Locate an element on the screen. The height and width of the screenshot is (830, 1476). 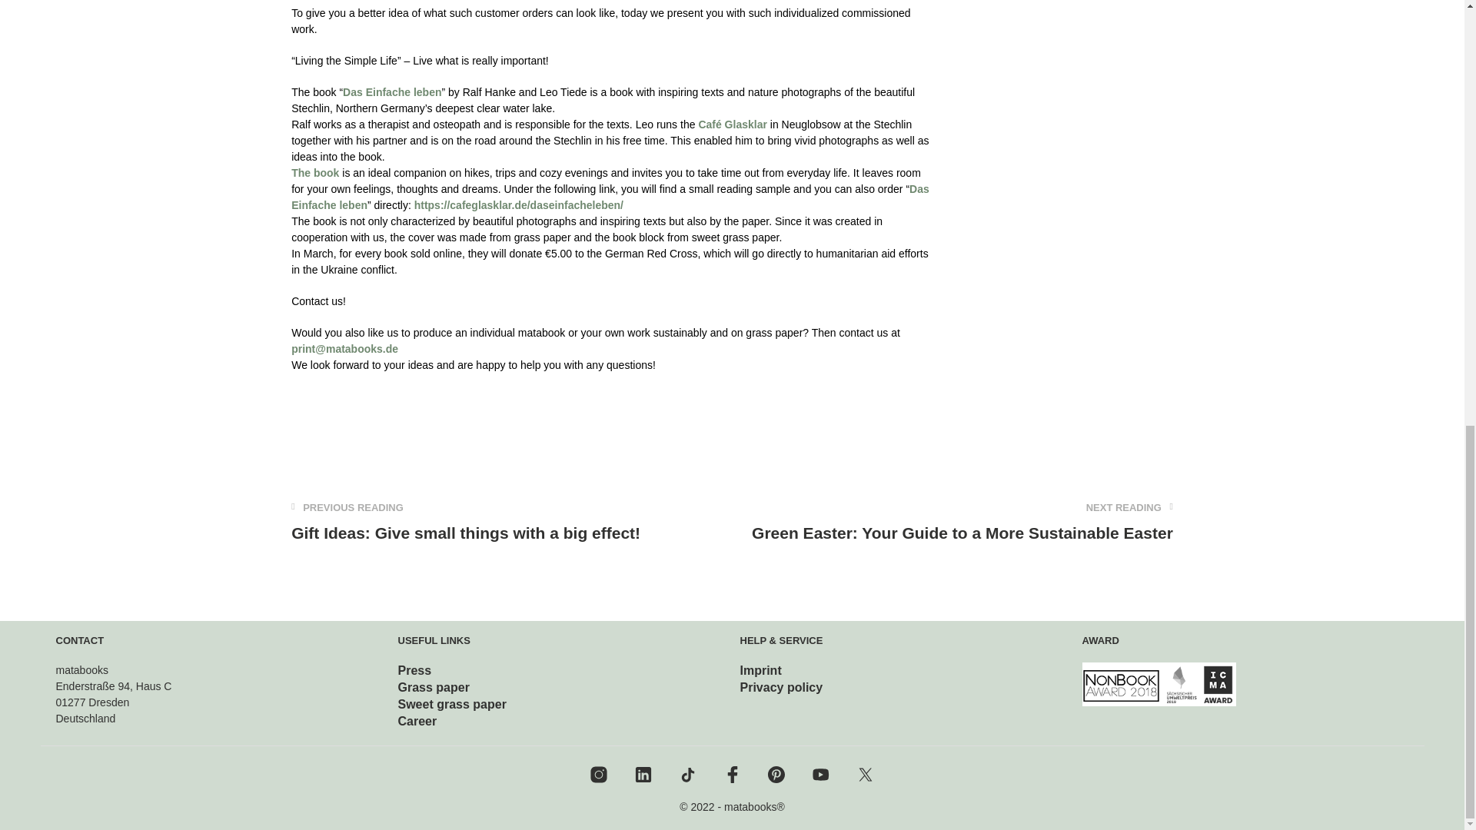
Tik Tok is located at coordinates (687, 774).